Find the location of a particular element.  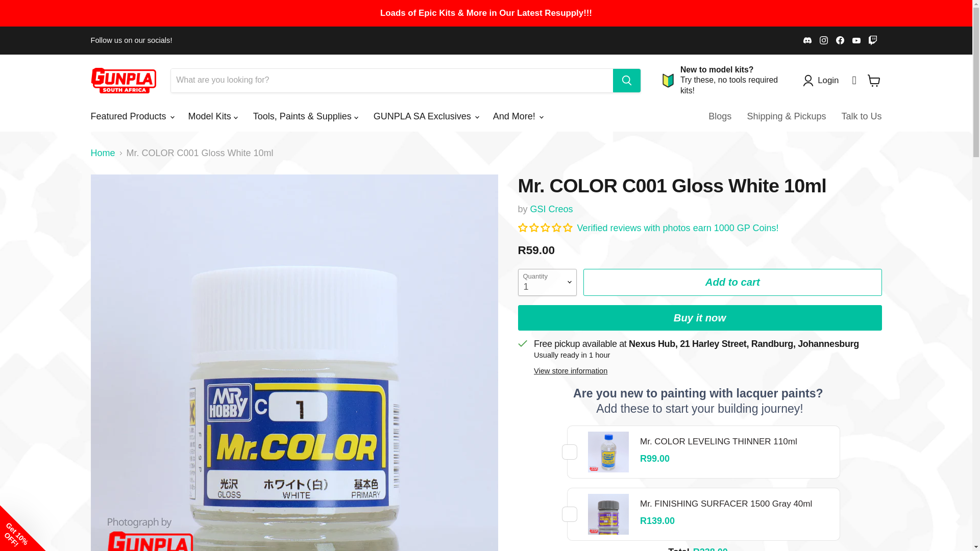

Find us on Facebook is located at coordinates (840, 40).